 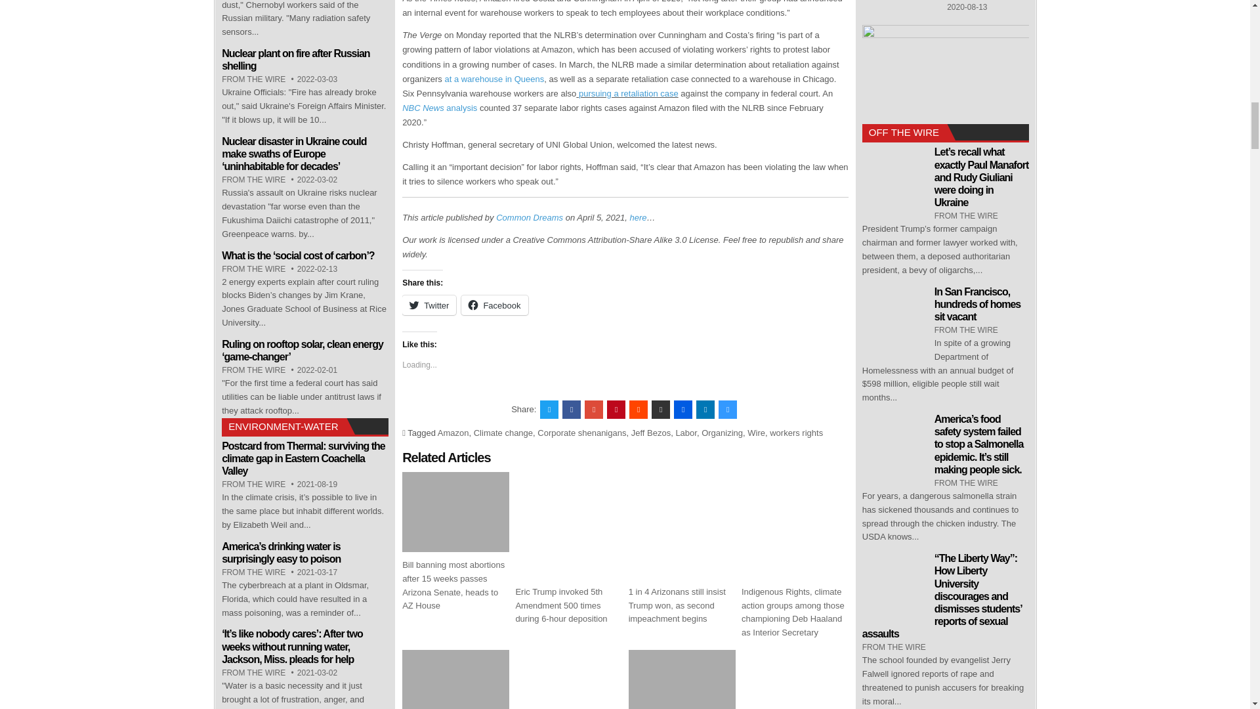 What do you see at coordinates (494, 305) in the screenshot?
I see `Click to share on Facebook` at bounding box center [494, 305].